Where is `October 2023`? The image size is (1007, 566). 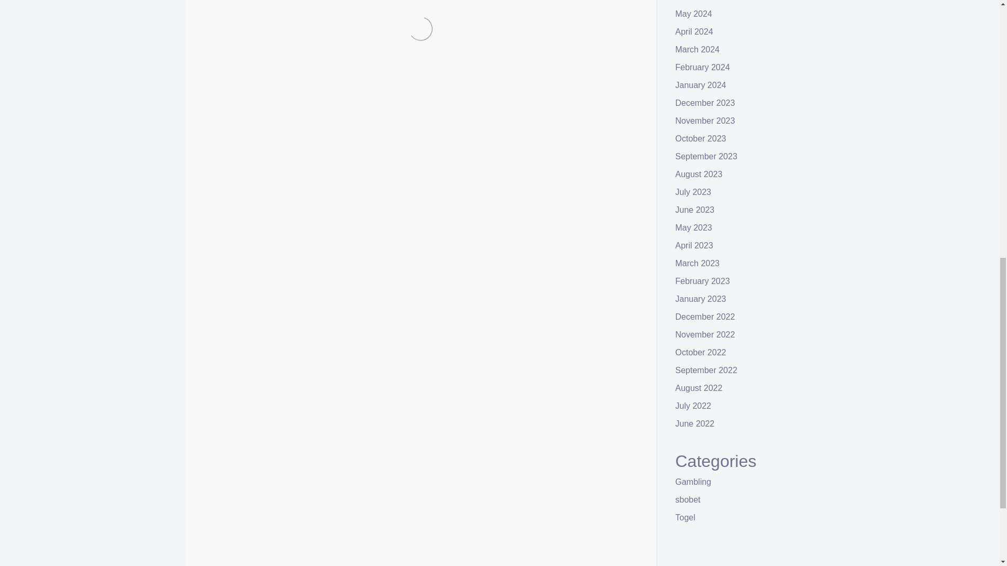 October 2023 is located at coordinates (701, 138).